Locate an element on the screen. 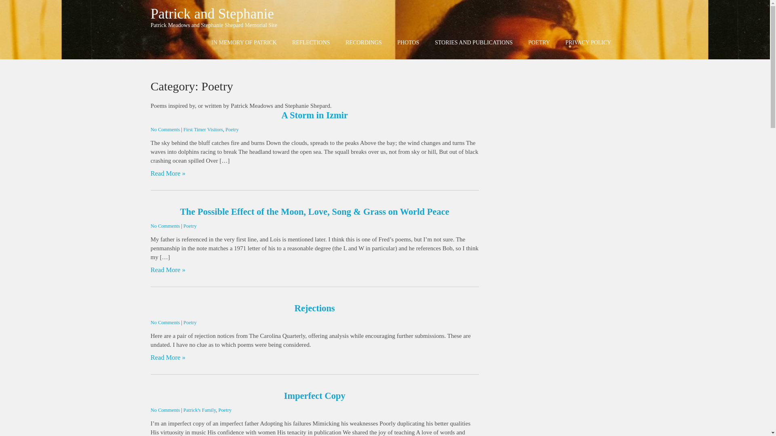 This screenshot has height=436, width=776. Patrick and Stephanie is located at coordinates (212, 14).